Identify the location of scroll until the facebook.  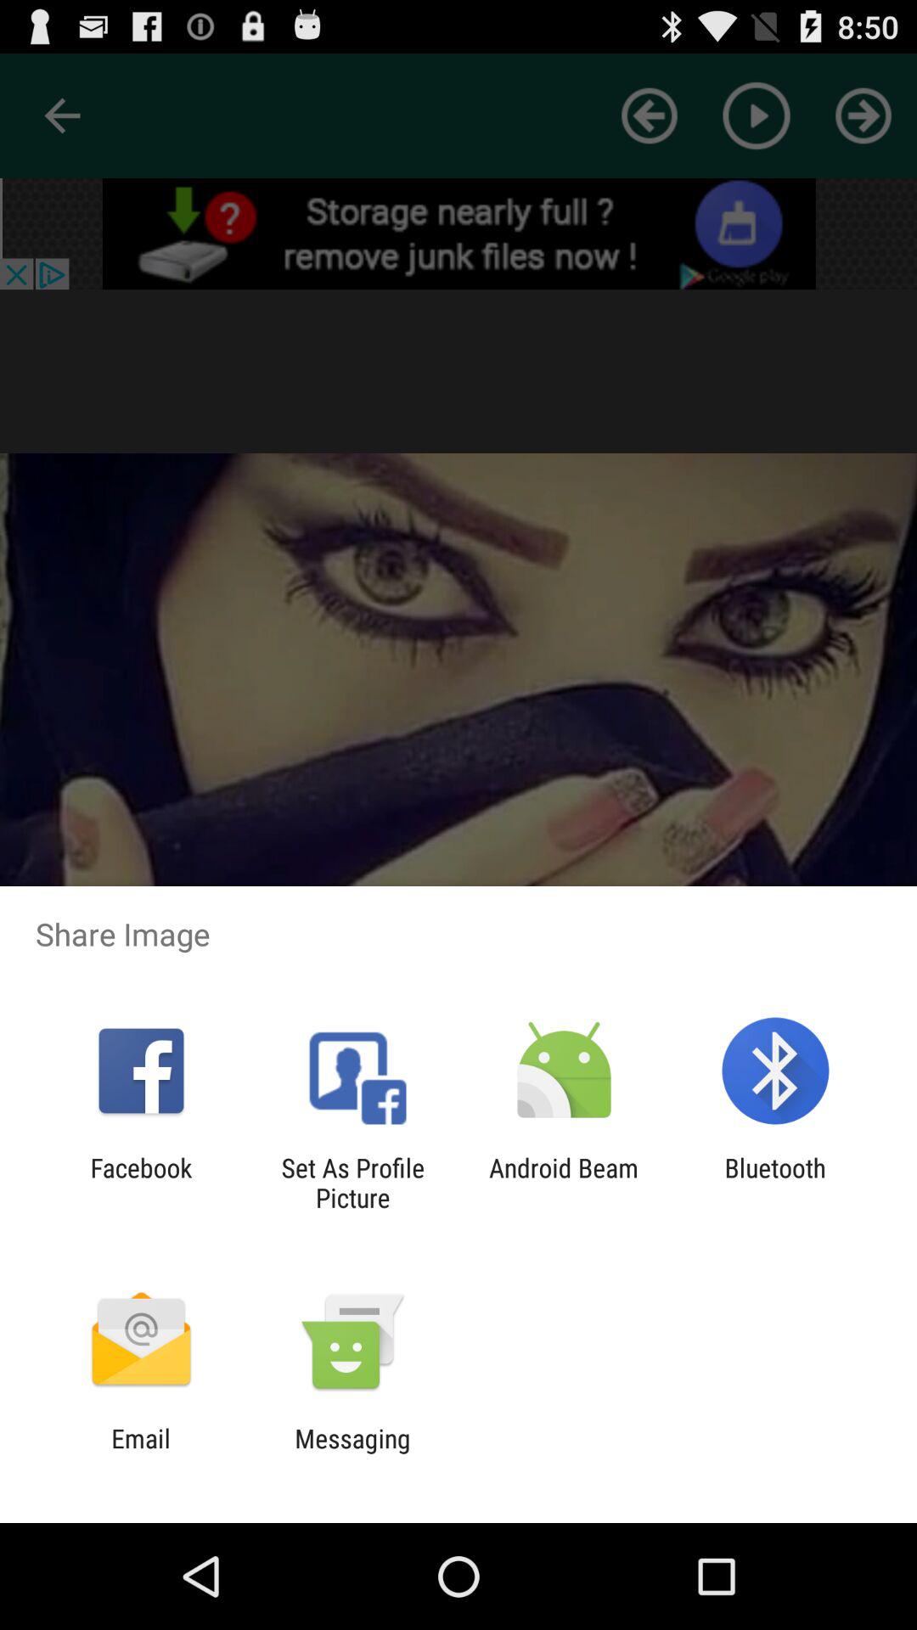
(141, 1183).